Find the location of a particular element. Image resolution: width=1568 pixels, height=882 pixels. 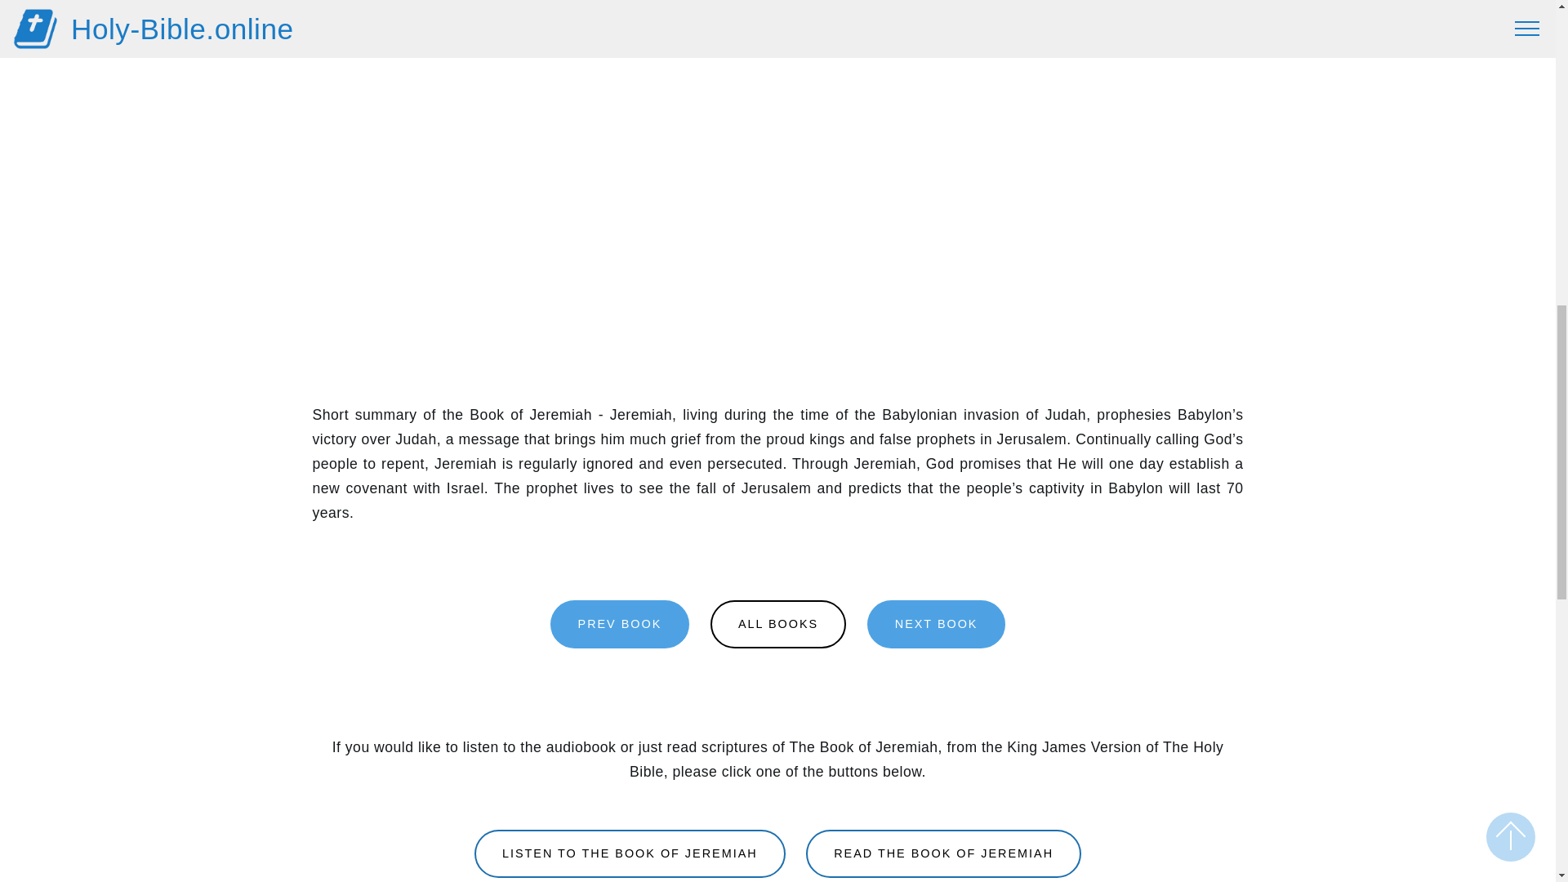

Listen to The Book of Lamentations is located at coordinates (936, 624).